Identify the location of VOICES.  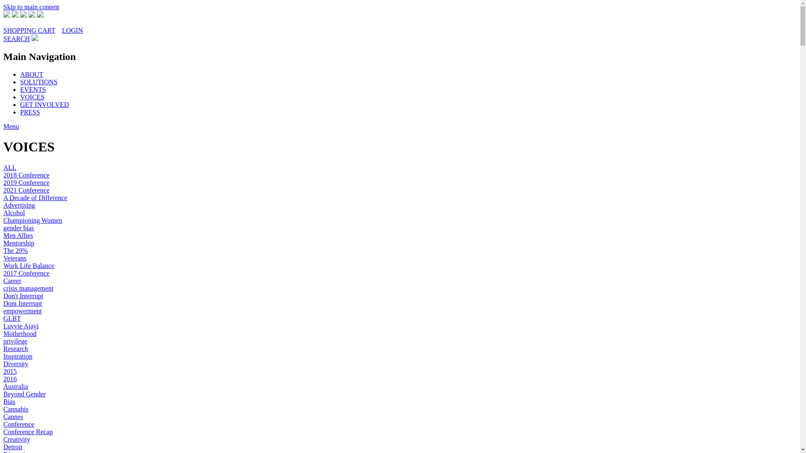
(32, 97).